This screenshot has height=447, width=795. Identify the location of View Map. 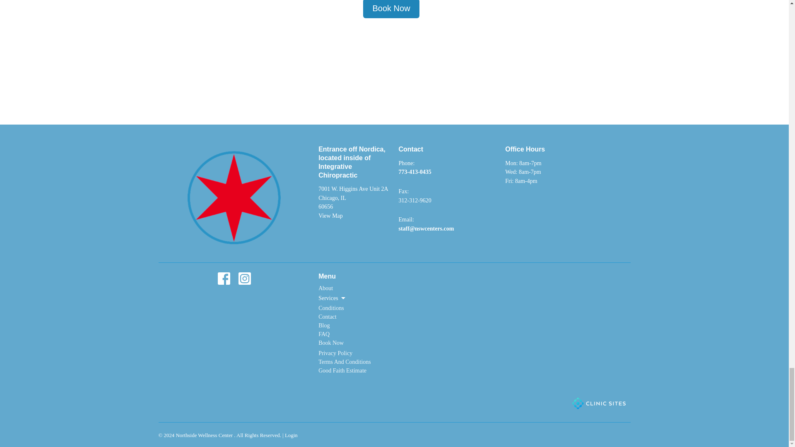
(330, 216).